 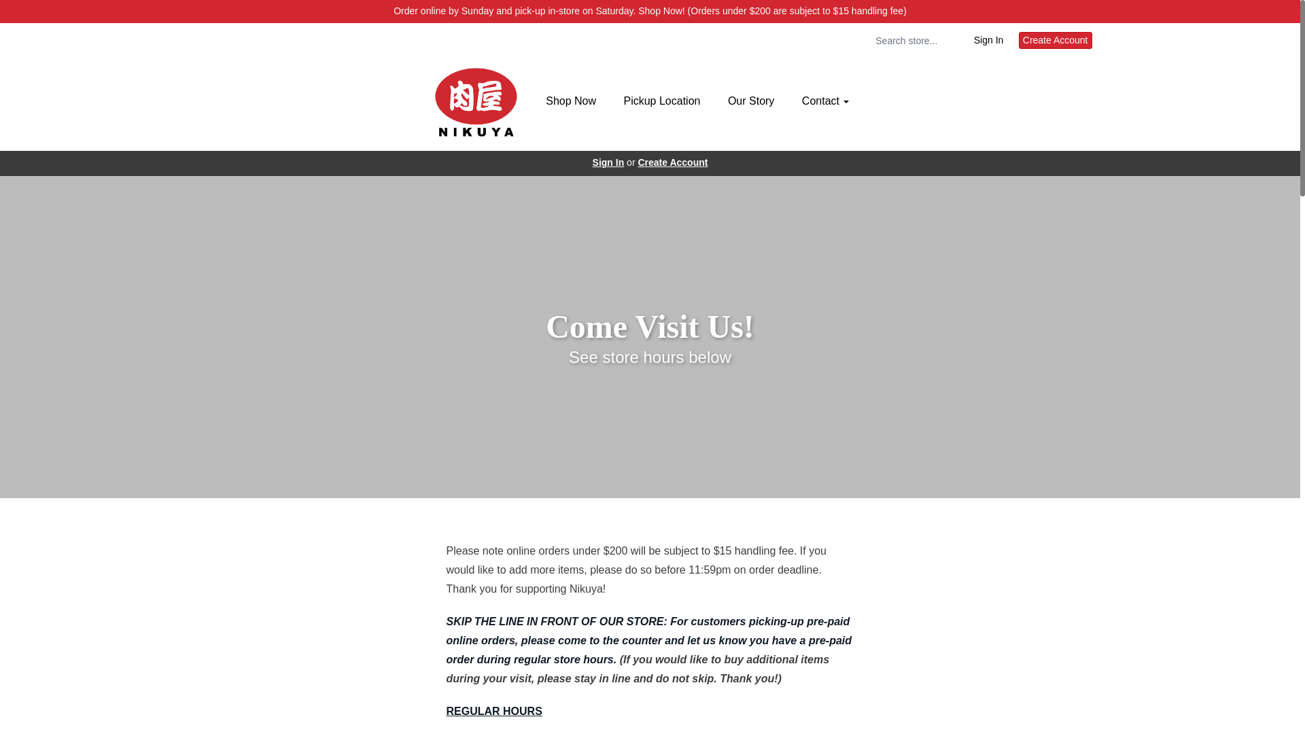 What do you see at coordinates (988, 41) in the screenshot?
I see `Sign In` at bounding box center [988, 41].